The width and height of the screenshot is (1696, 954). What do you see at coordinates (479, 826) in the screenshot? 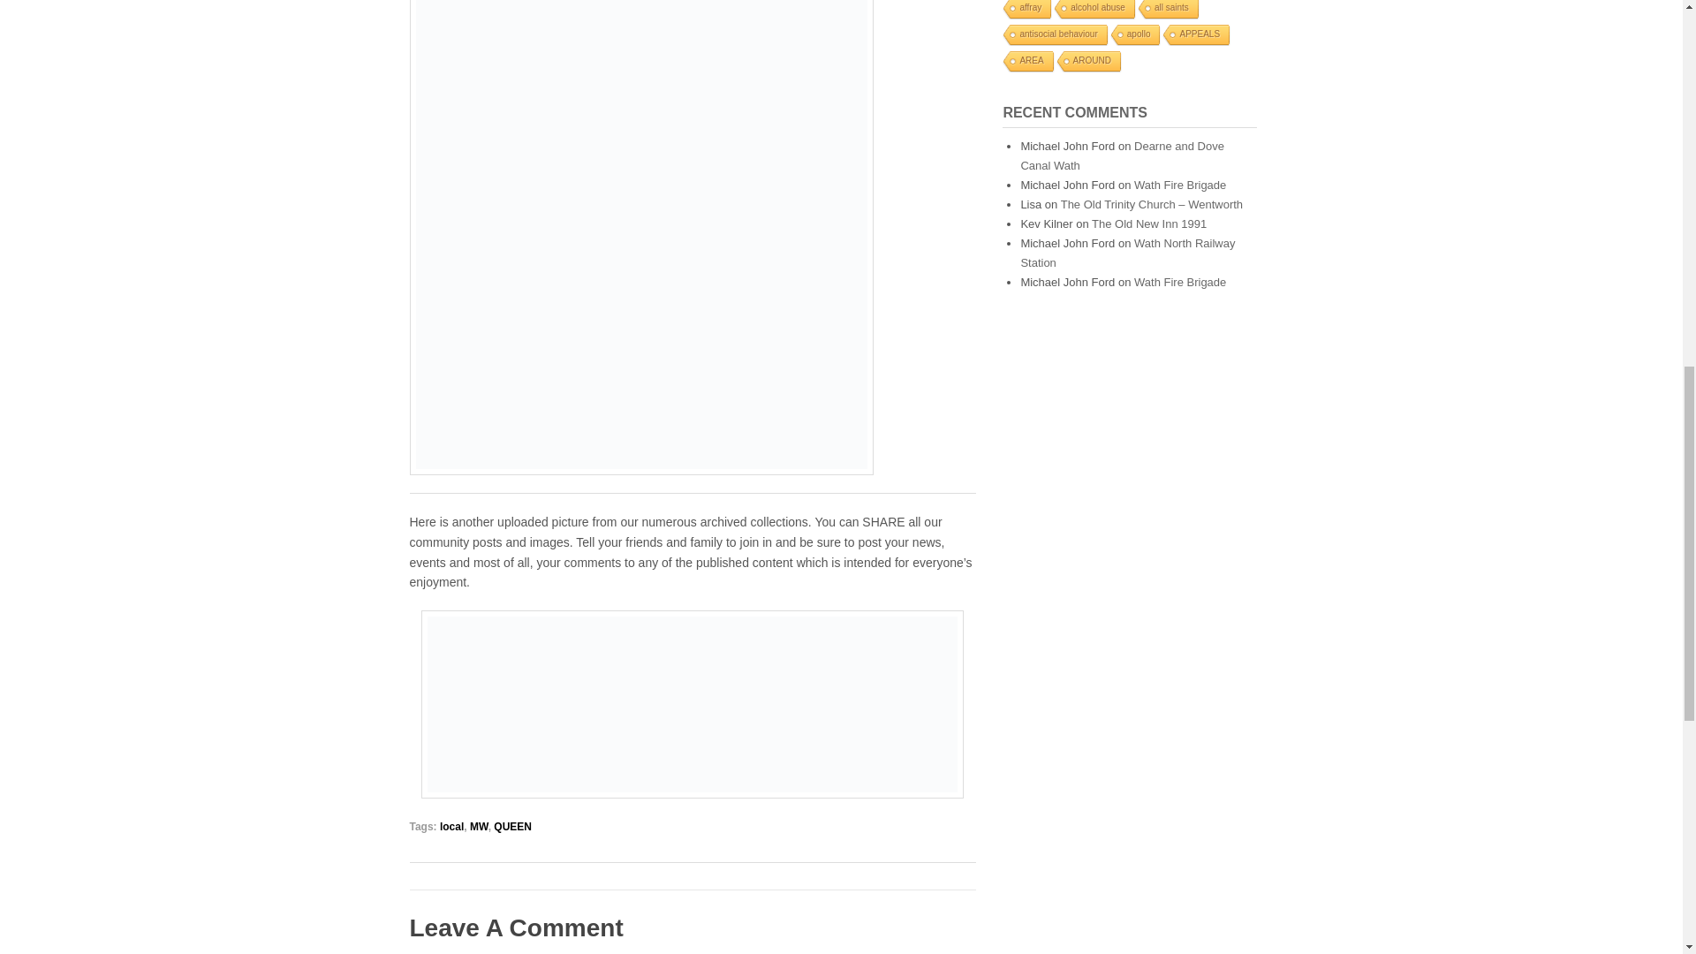
I see `MW` at bounding box center [479, 826].